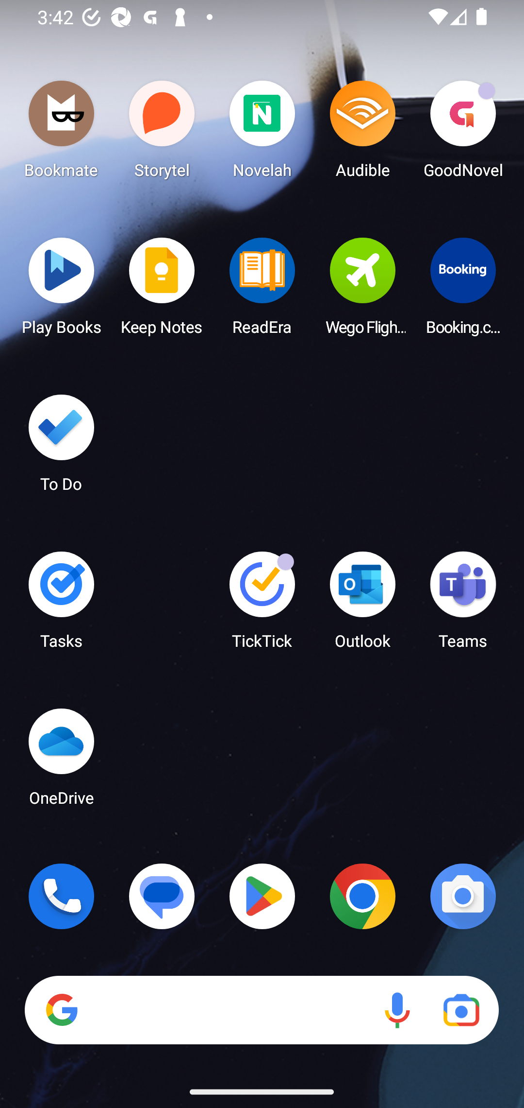 This screenshot has width=524, height=1108. I want to click on Camera, so click(463, 896).